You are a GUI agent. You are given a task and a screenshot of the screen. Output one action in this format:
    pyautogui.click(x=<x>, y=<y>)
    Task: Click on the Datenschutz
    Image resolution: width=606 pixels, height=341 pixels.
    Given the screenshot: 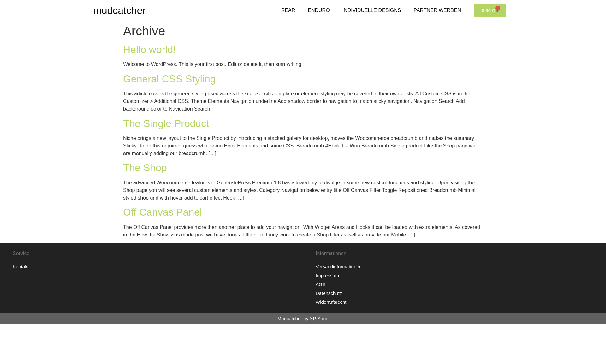 What is the action you would take?
    pyautogui.click(x=458, y=293)
    